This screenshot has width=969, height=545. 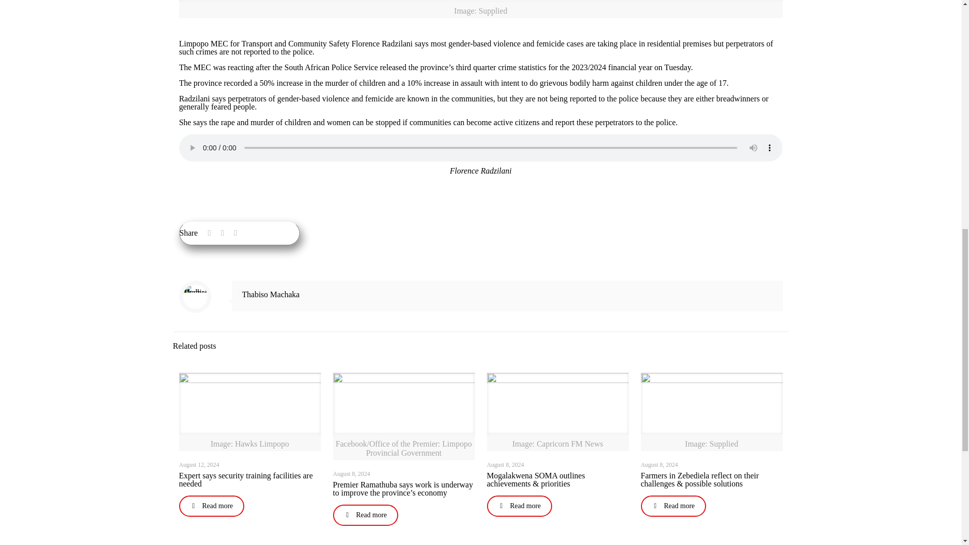 I want to click on Thabiso Machaka, so click(x=271, y=294).